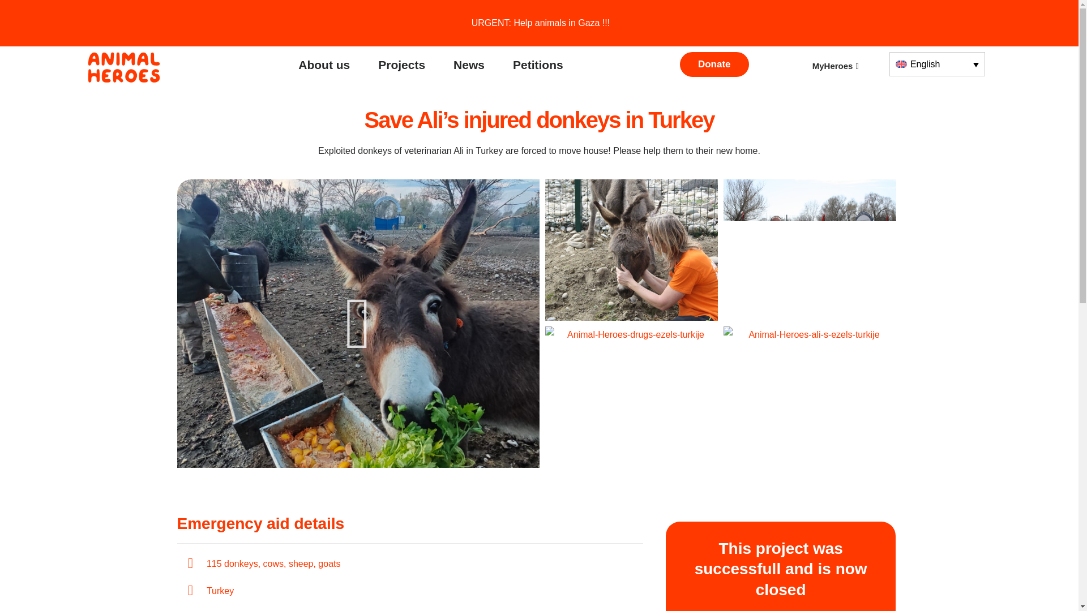 The width and height of the screenshot is (1087, 611). Describe the element at coordinates (401, 64) in the screenshot. I see `Projects` at that location.